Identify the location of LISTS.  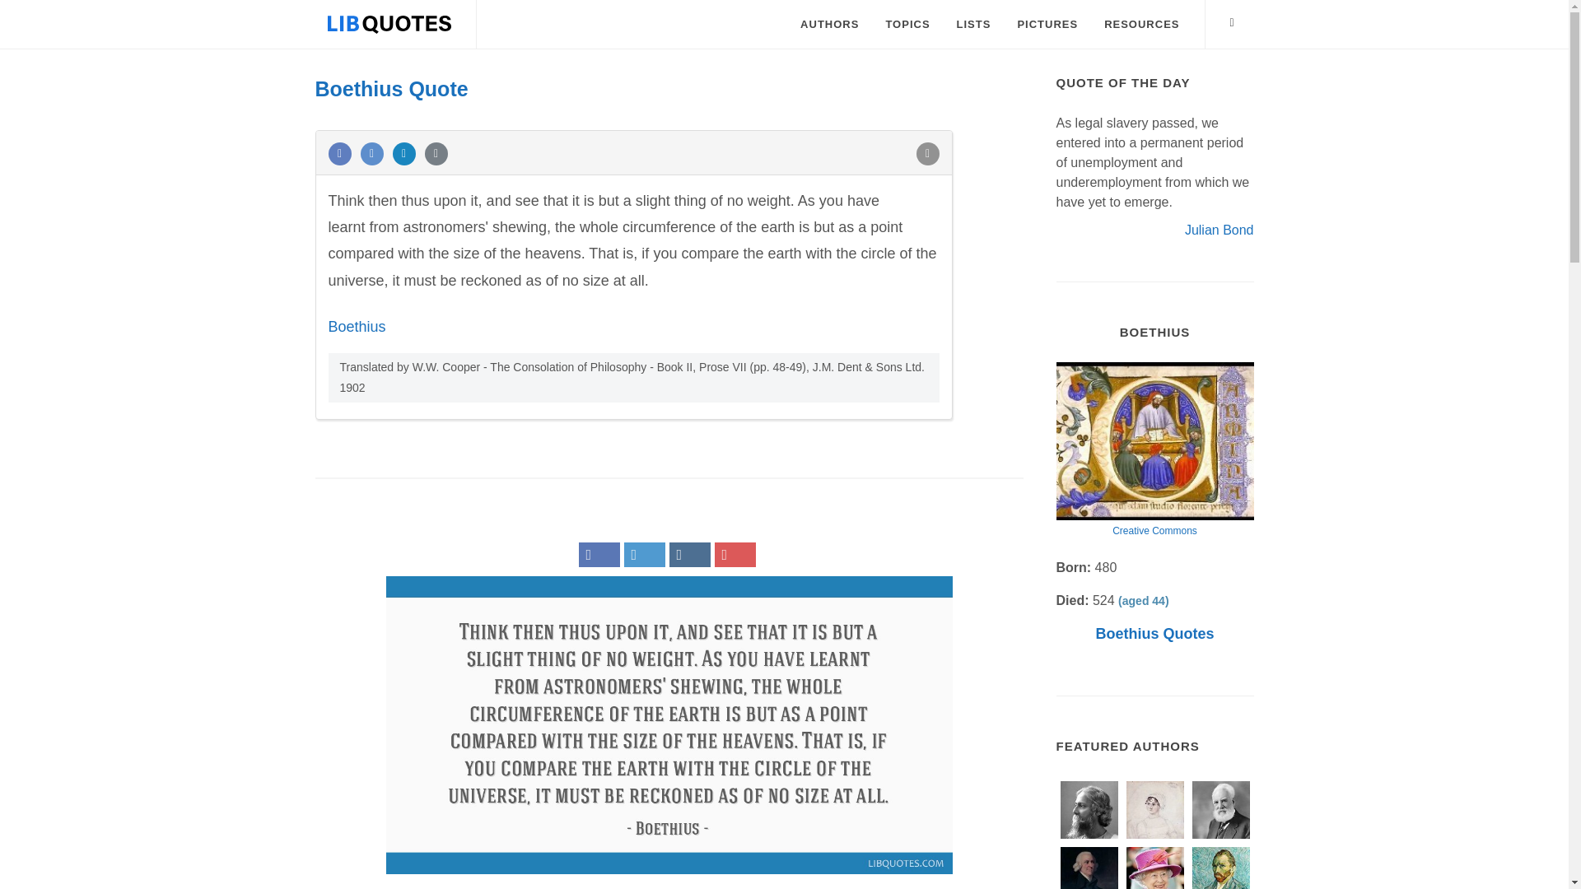
(973, 25).